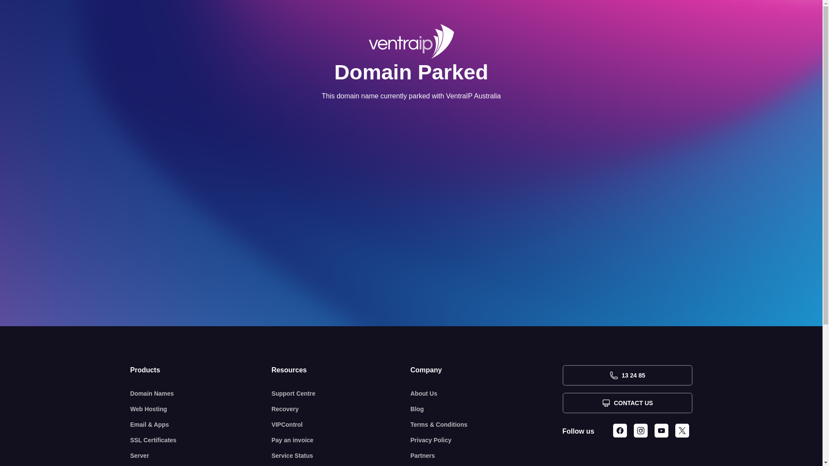  What do you see at coordinates (341, 456) in the screenshot?
I see `Service Status` at bounding box center [341, 456].